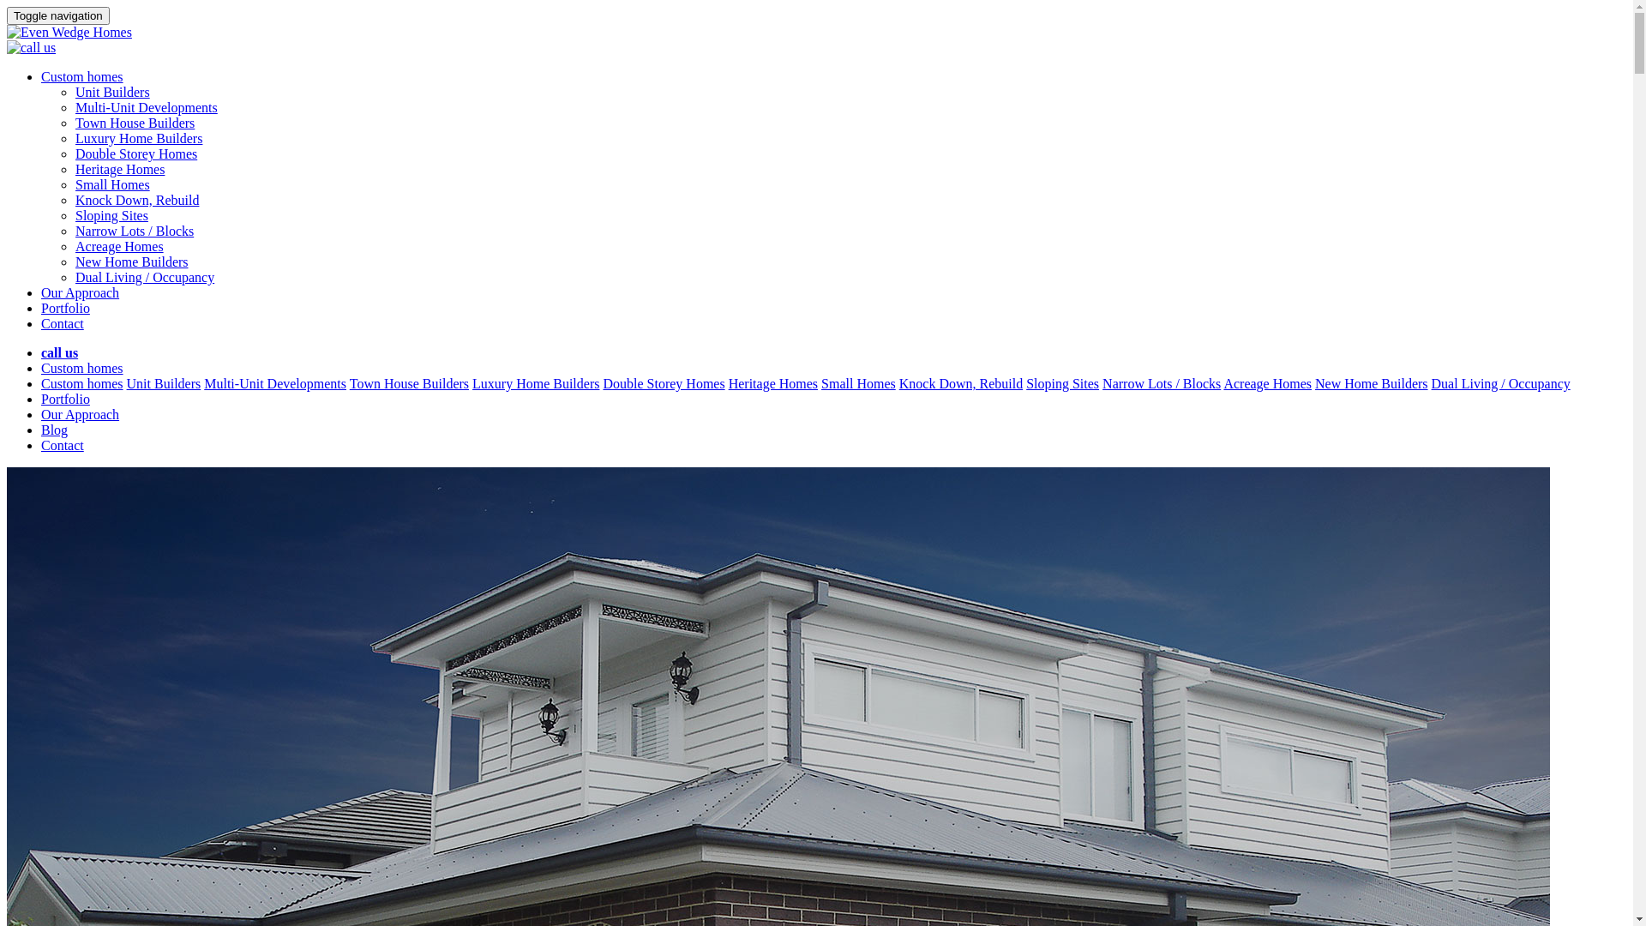 This screenshot has height=926, width=1646. What do you see at coordinates (65, 309) in the screenshot?
I see `Portfolio` at bounding box center [65, 309].